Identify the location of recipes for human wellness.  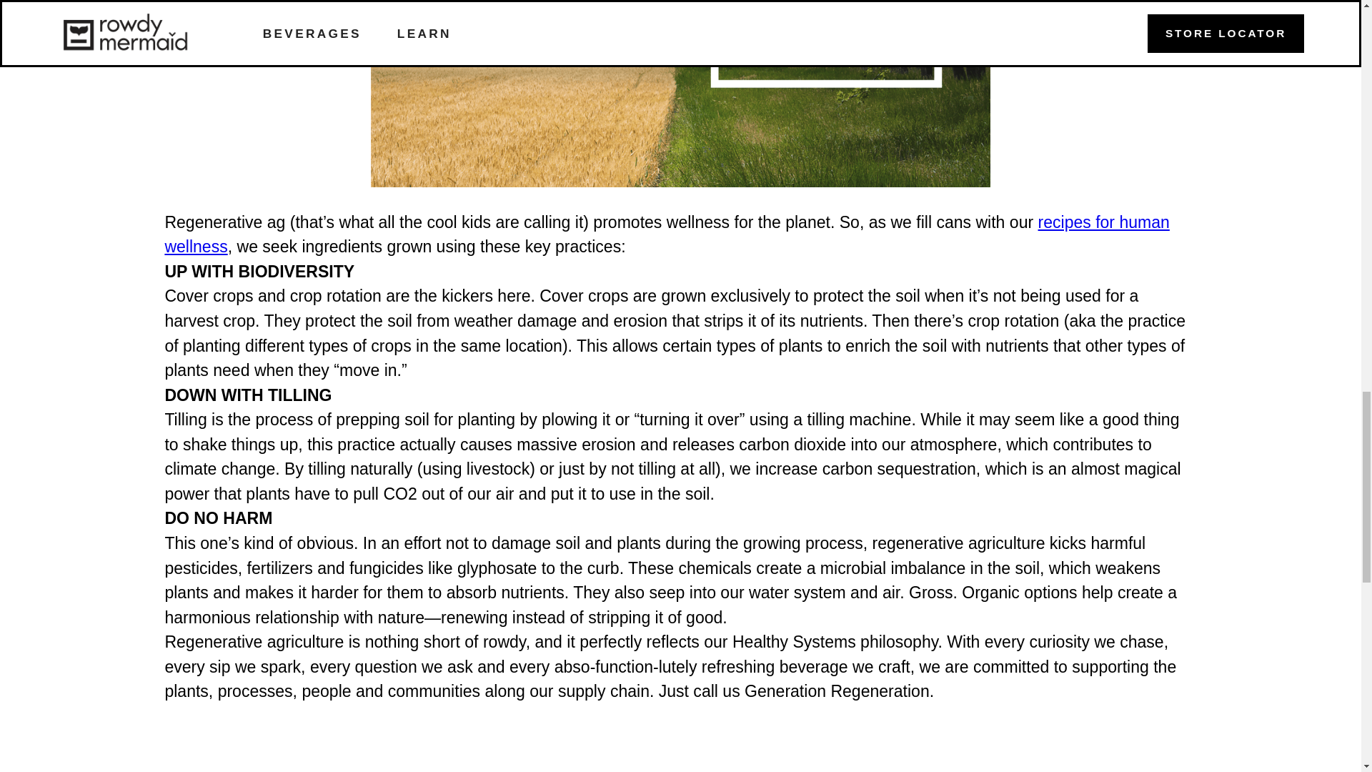
(666, 234).